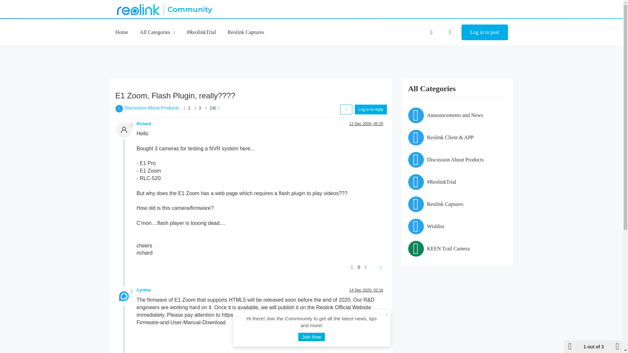 The image size is (628, 353). What do you see at coordinates (484, 32) in the screenshot?
I see `Log in to post` at bounding box center [484, 32].